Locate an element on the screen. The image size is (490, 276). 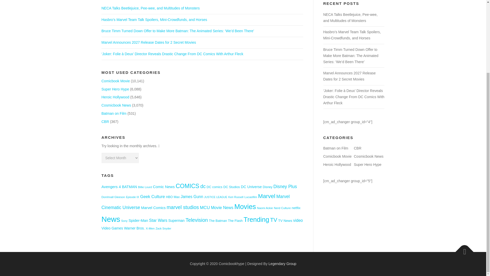
Disney Plus is located at coordinates (285, 187).